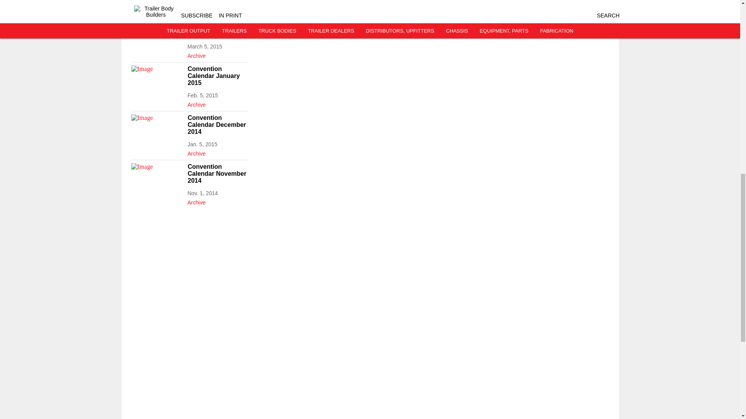 Image resolution: width=746 pixels, height=419 pixels. What do you see at coordinates (217, 152) in the screenshot?
I see `Archive` at bounding box center [217, 152].